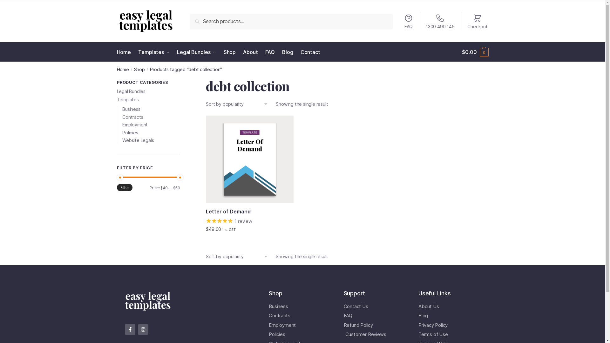 The width and height of the screenshot is (610, 343). Describe the element at coordinates (478, 21) in the screenshot. I see `Checkout` at that location.